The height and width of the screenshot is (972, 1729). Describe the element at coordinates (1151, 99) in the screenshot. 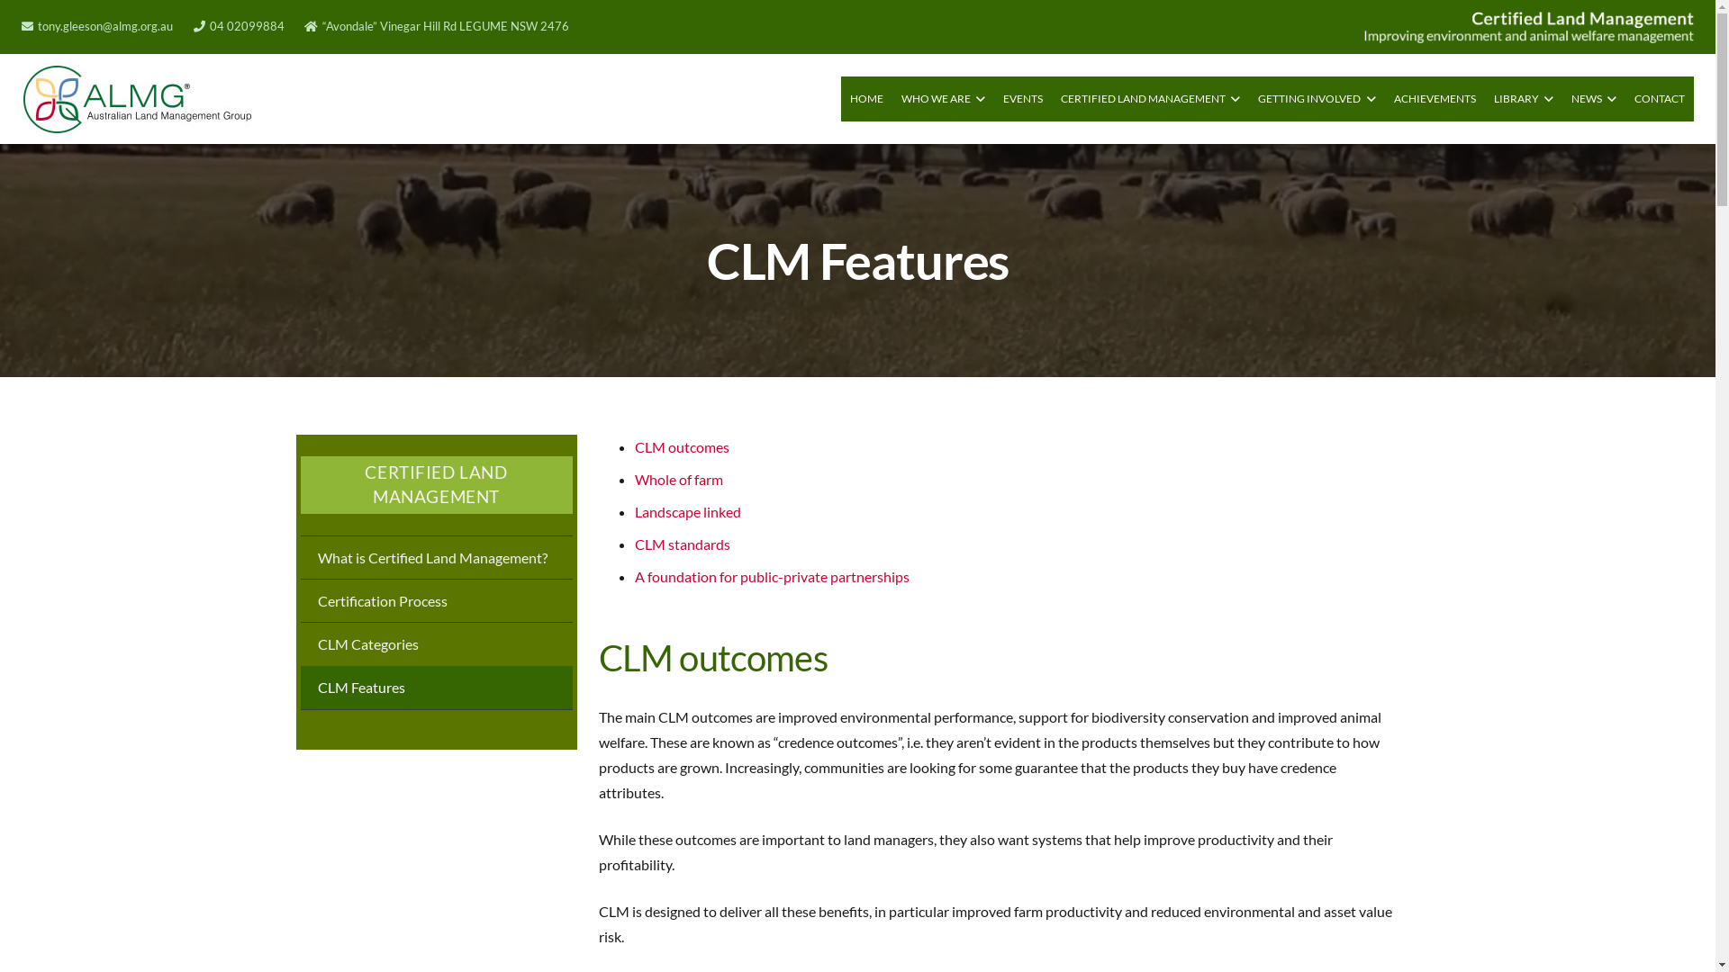

I see `CERTIFIED LAND MANAGEMENT` at that location.